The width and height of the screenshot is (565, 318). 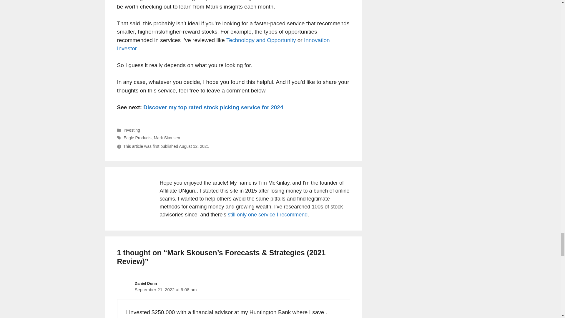 I want to click on September 21, 2022 at 9:08 am, so click(x=166, y=290).